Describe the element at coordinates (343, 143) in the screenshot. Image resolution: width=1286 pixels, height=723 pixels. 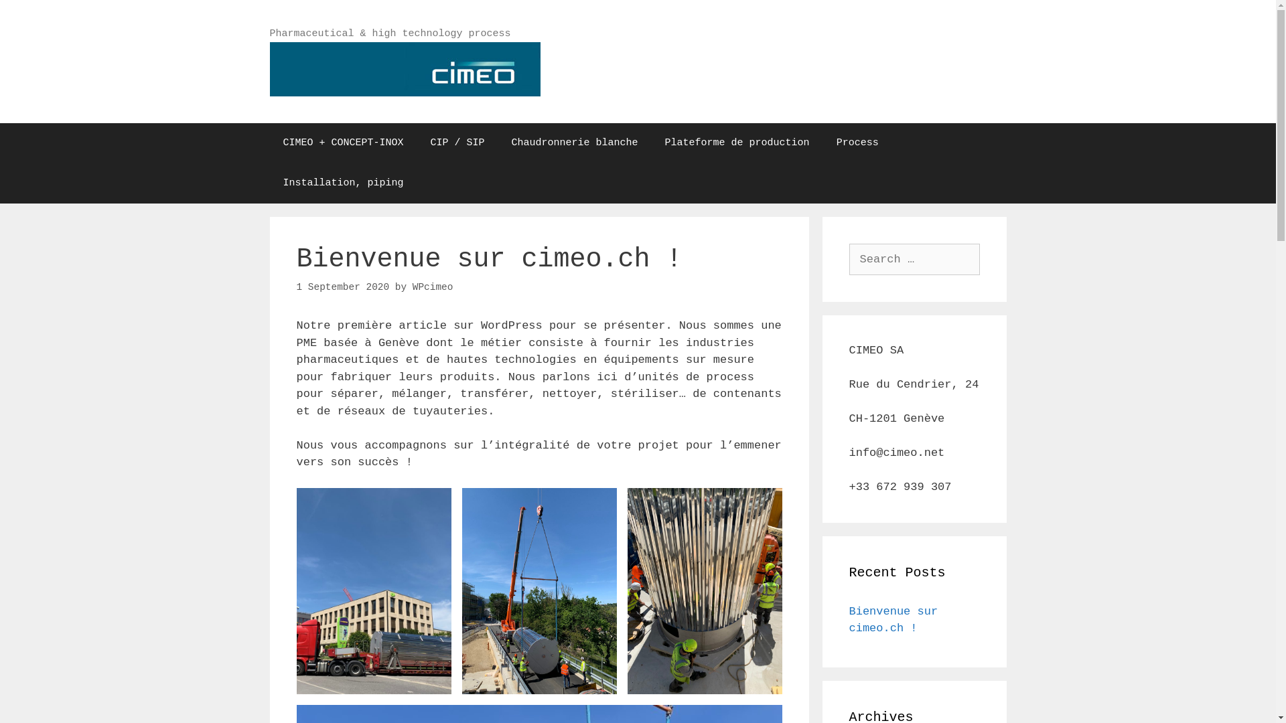
I see `CIMEO + CONCEPT-INOX` at that location.